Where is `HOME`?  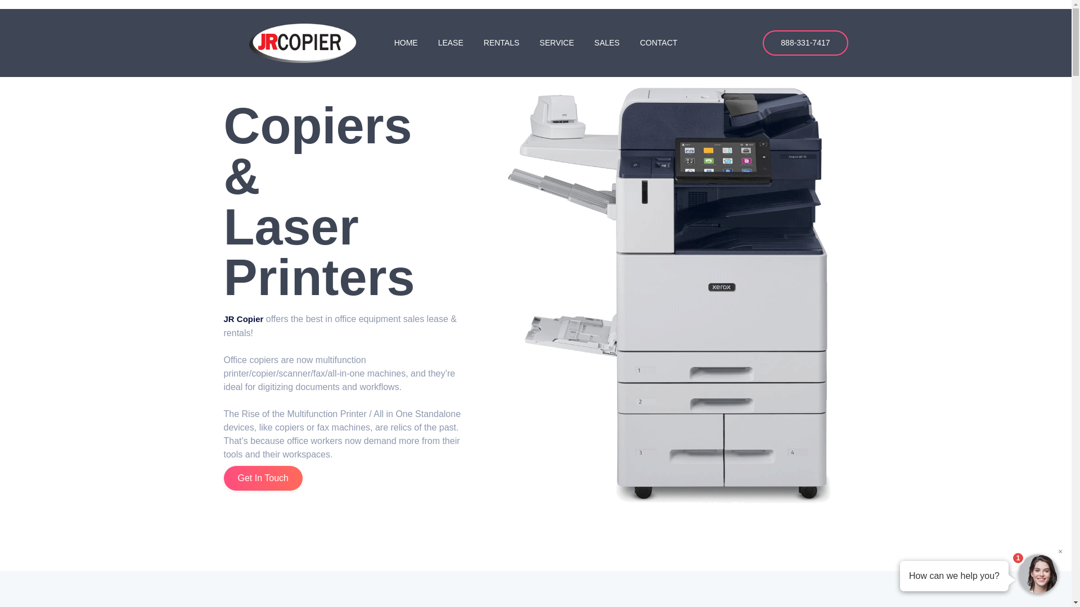
HOME is located at coordinates (406, 43).